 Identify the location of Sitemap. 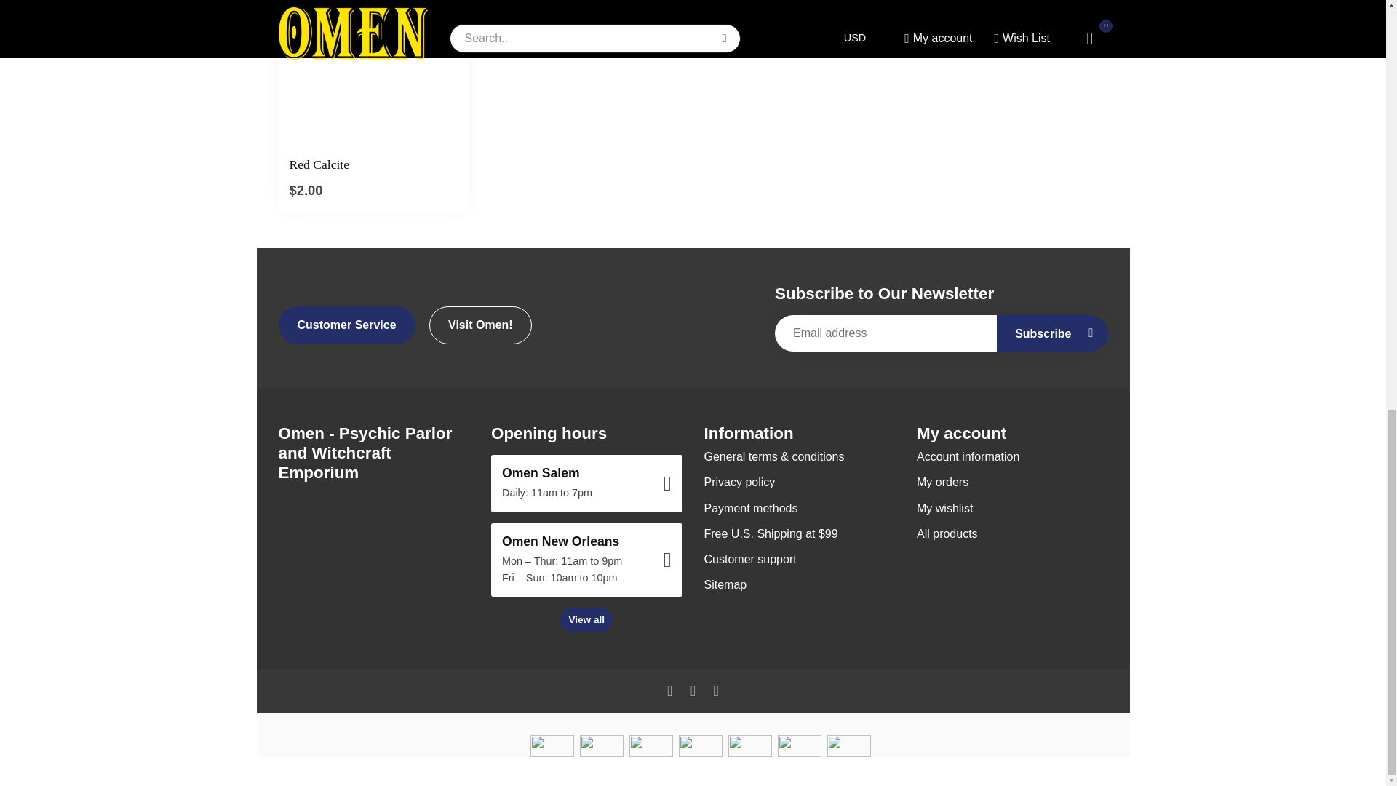
(799, 584).